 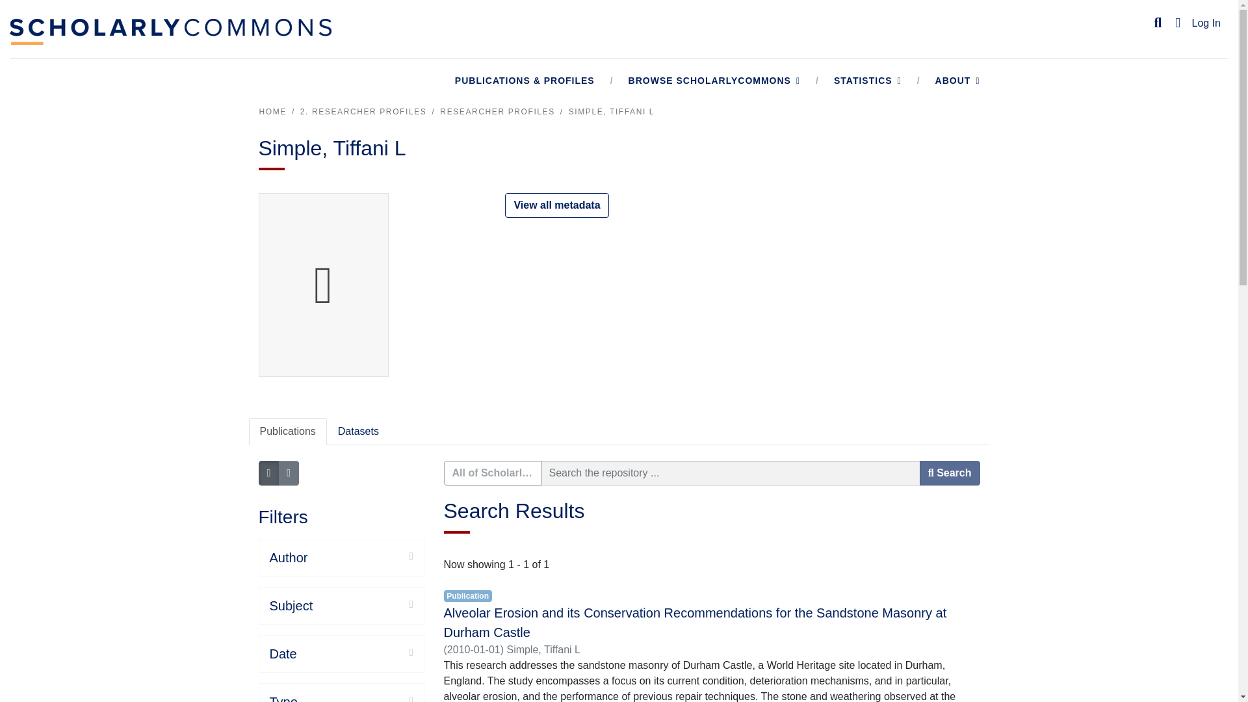 I want to click on View all metadata, so click(x=556, y=205).